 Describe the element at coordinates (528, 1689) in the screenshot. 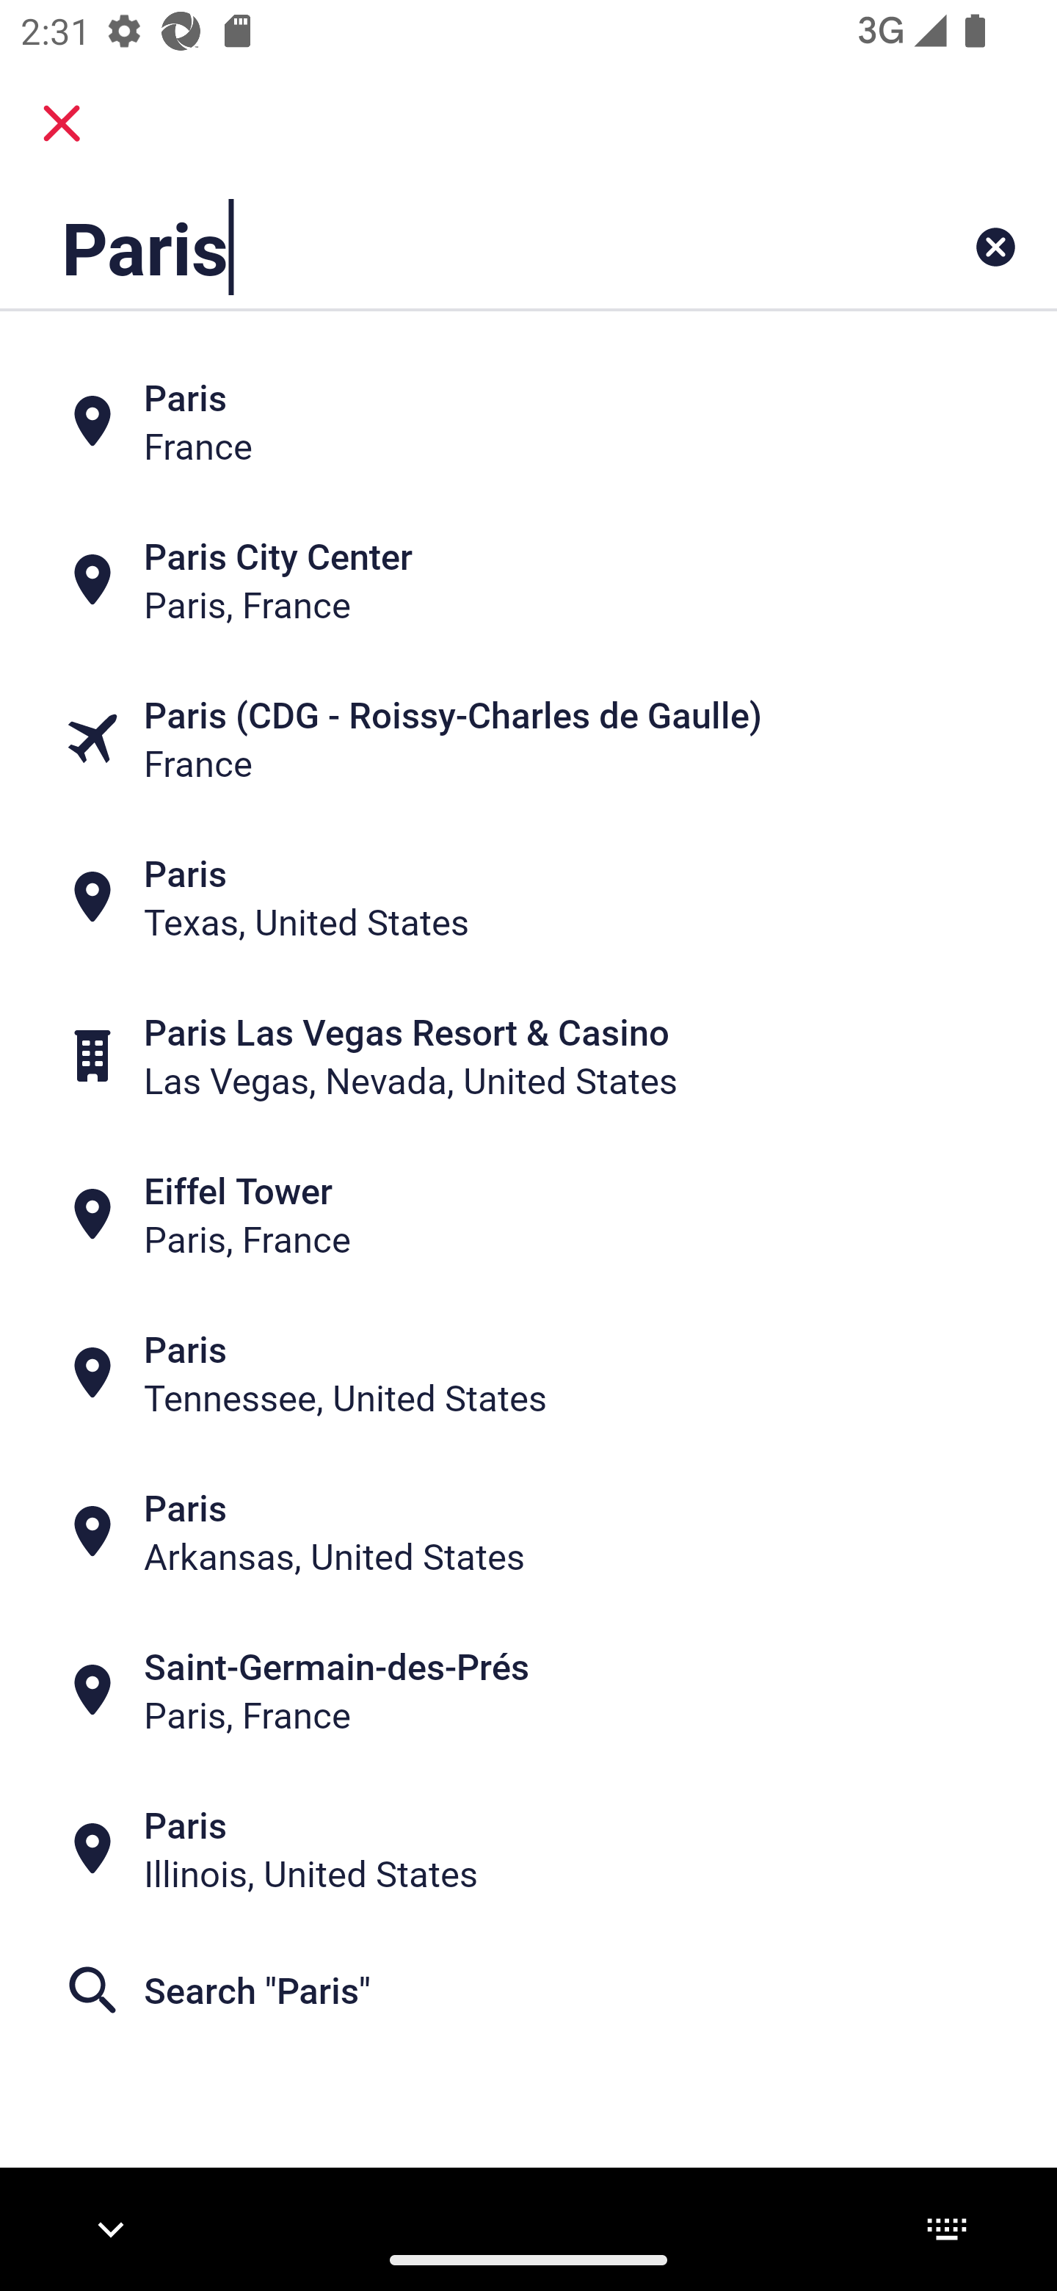

I see `Saint-Germain-des-Prés Paris, France` at that location.